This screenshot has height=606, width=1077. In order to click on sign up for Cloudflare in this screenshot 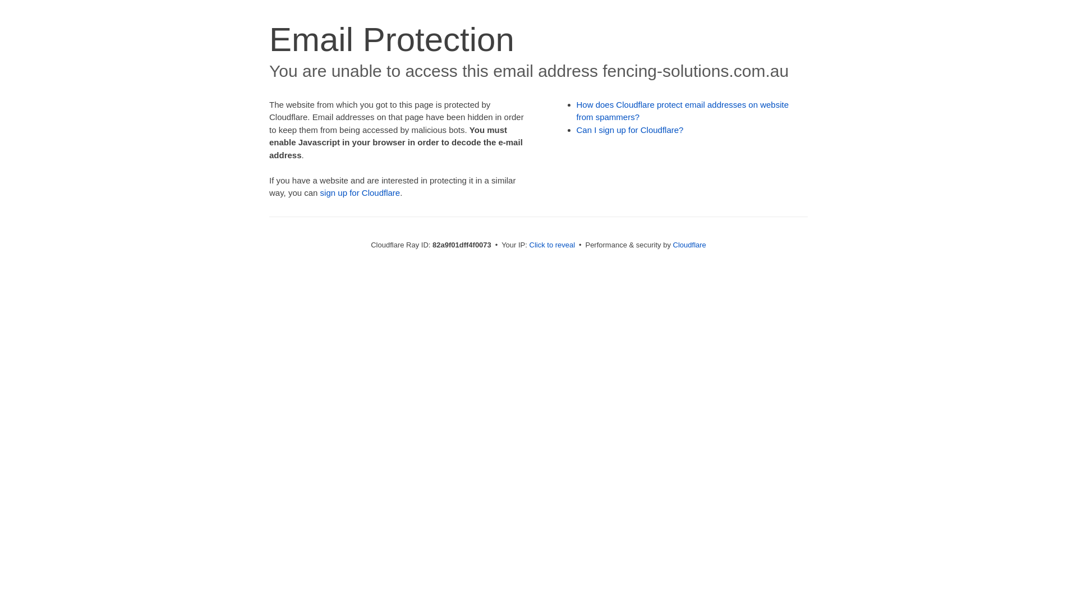, I will do `click(360, 193)`.